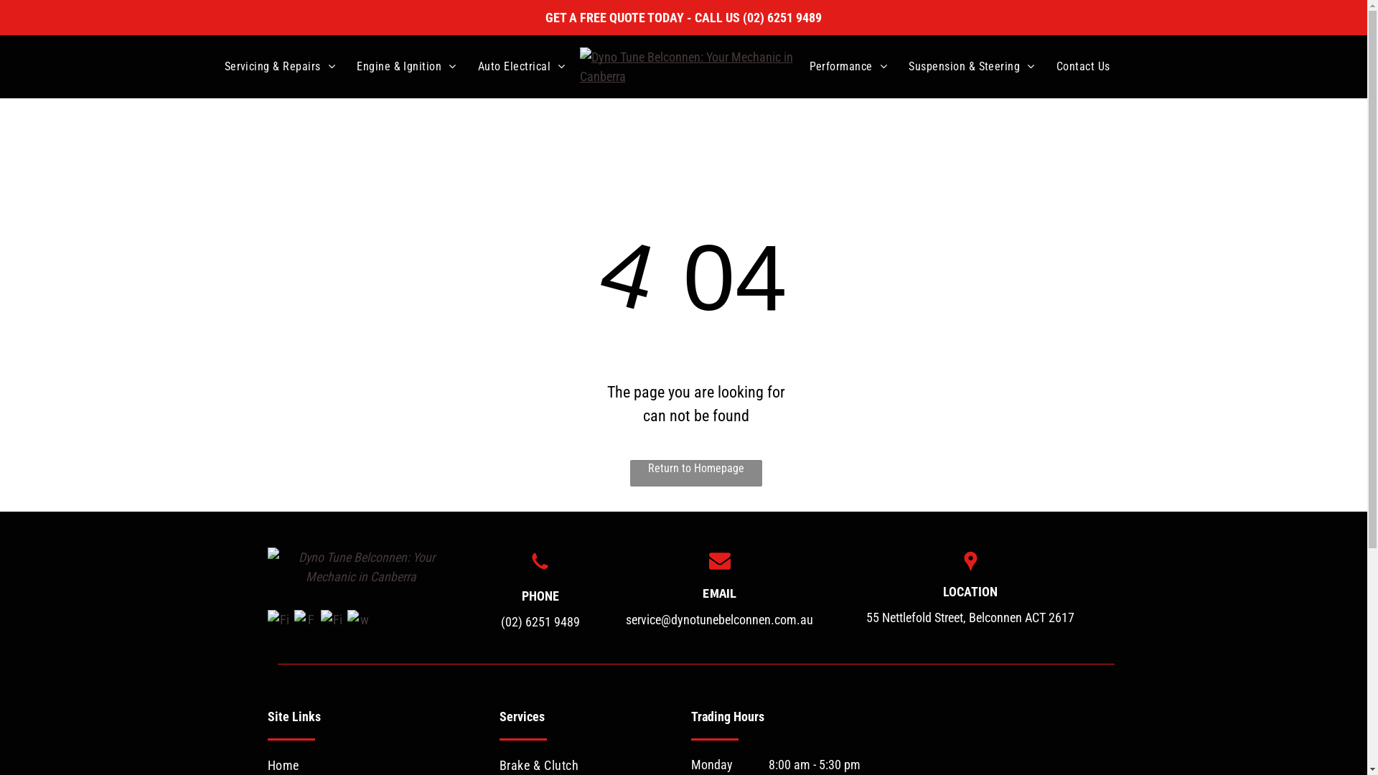 This screenshot has width=1378, height=775. What do you see at coordinates (972, 67) in the screenshot?
I see `Suspension & Steering` at bounding box center [972, 67].